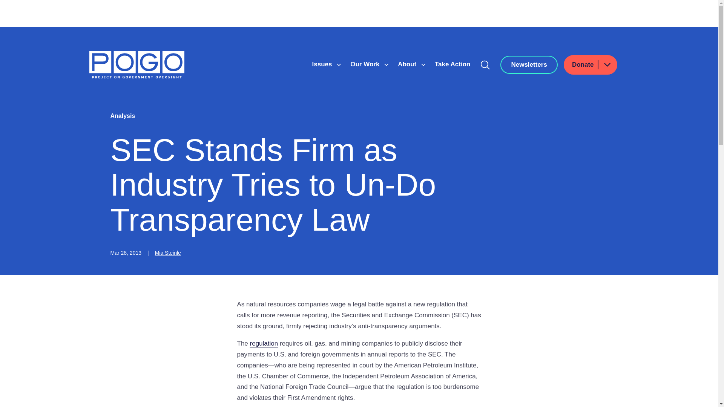 The image size is (724, 407). What do you see at coordinates (529, 64) in the screenshot?
I see `Newsletters` at bounding box center [529, 64].